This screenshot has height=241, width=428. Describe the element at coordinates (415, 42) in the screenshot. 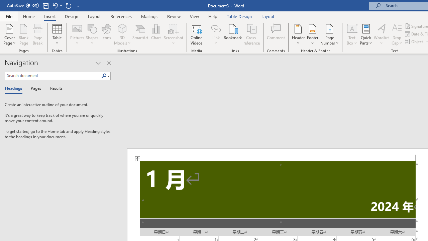

I see `Object...` at that location.